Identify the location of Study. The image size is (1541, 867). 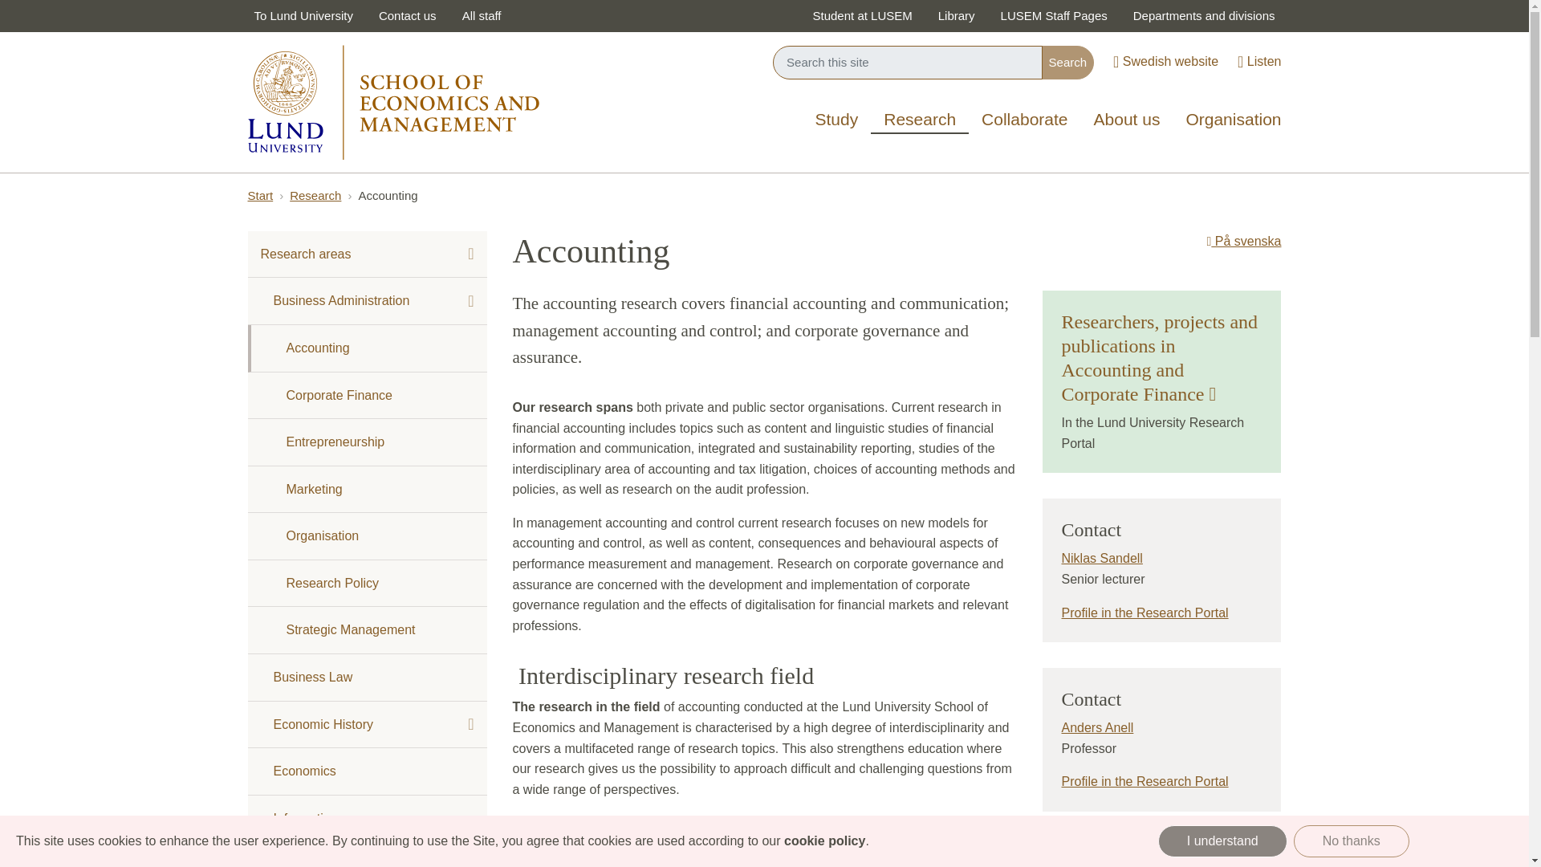
(837, 120).